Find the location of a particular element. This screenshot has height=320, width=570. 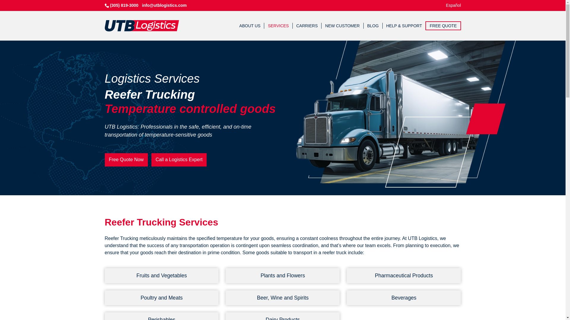

CARRIERS is located at coordinates (307, 25).